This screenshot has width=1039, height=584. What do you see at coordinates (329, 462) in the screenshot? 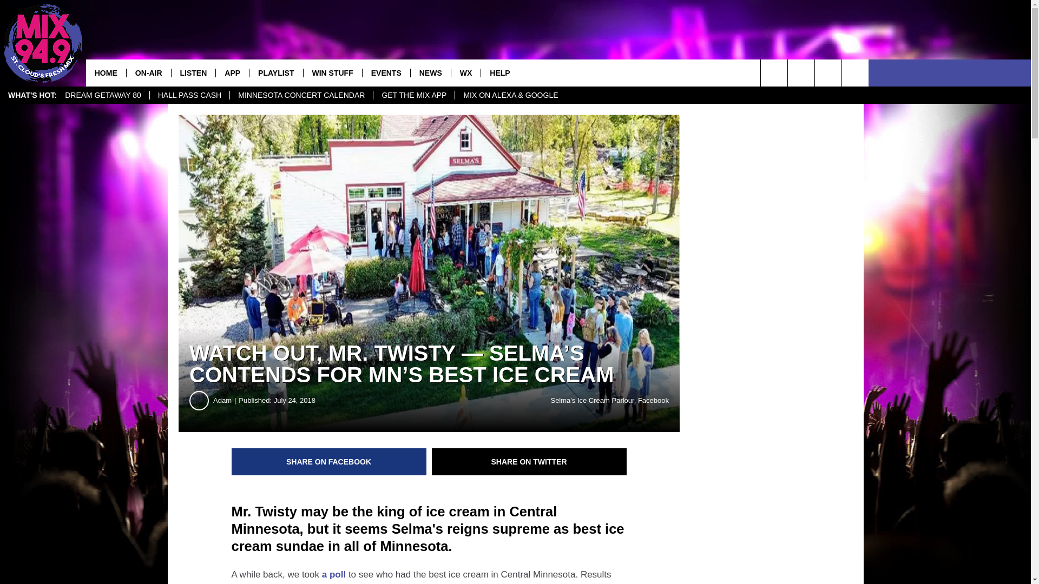
I see `Share on Facebook` at bounding box center [329, 462].